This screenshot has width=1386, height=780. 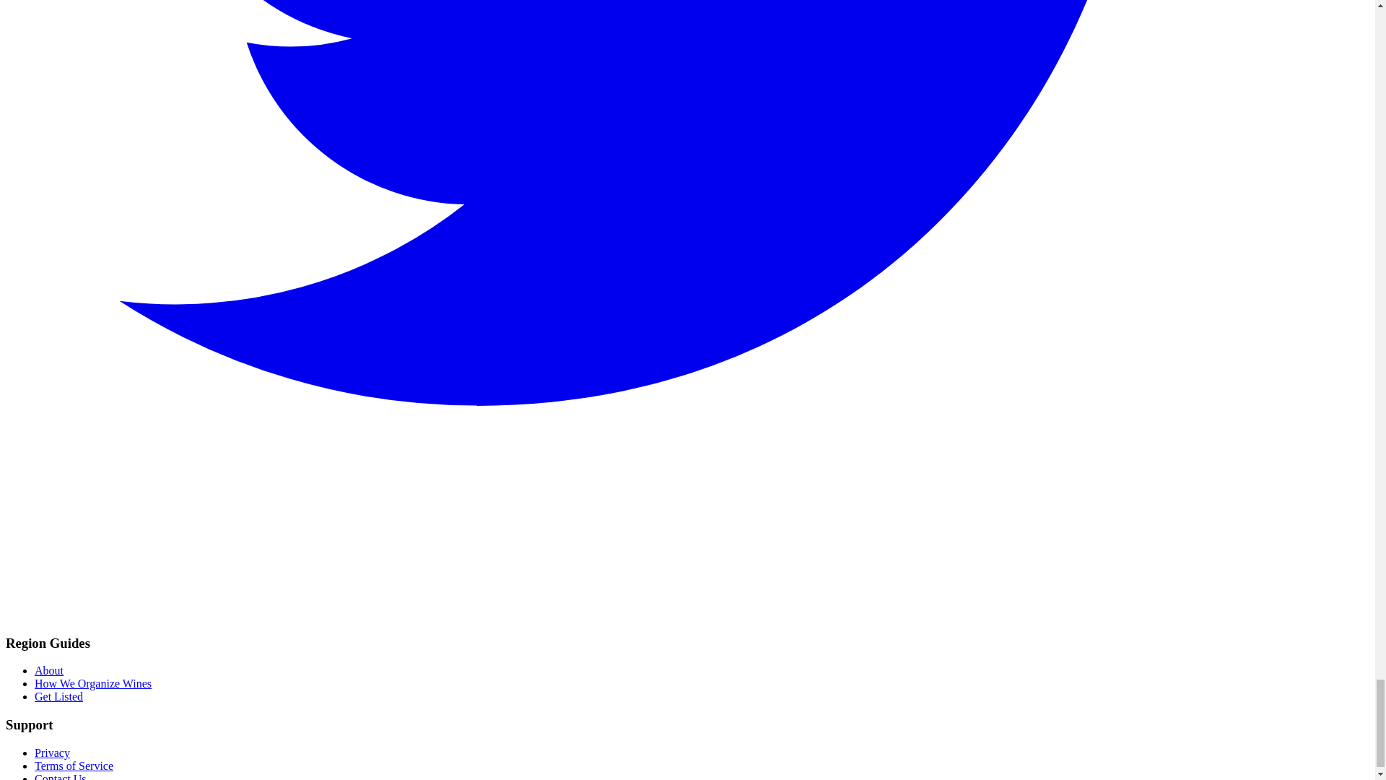 I want to click on About, so click(x=49, y=670).